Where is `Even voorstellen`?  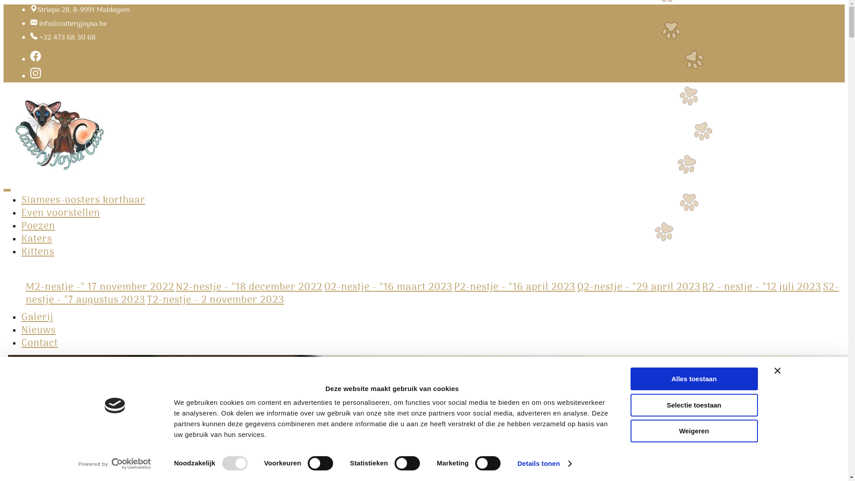 Even voorstellen is located at coordinates (61, 213).